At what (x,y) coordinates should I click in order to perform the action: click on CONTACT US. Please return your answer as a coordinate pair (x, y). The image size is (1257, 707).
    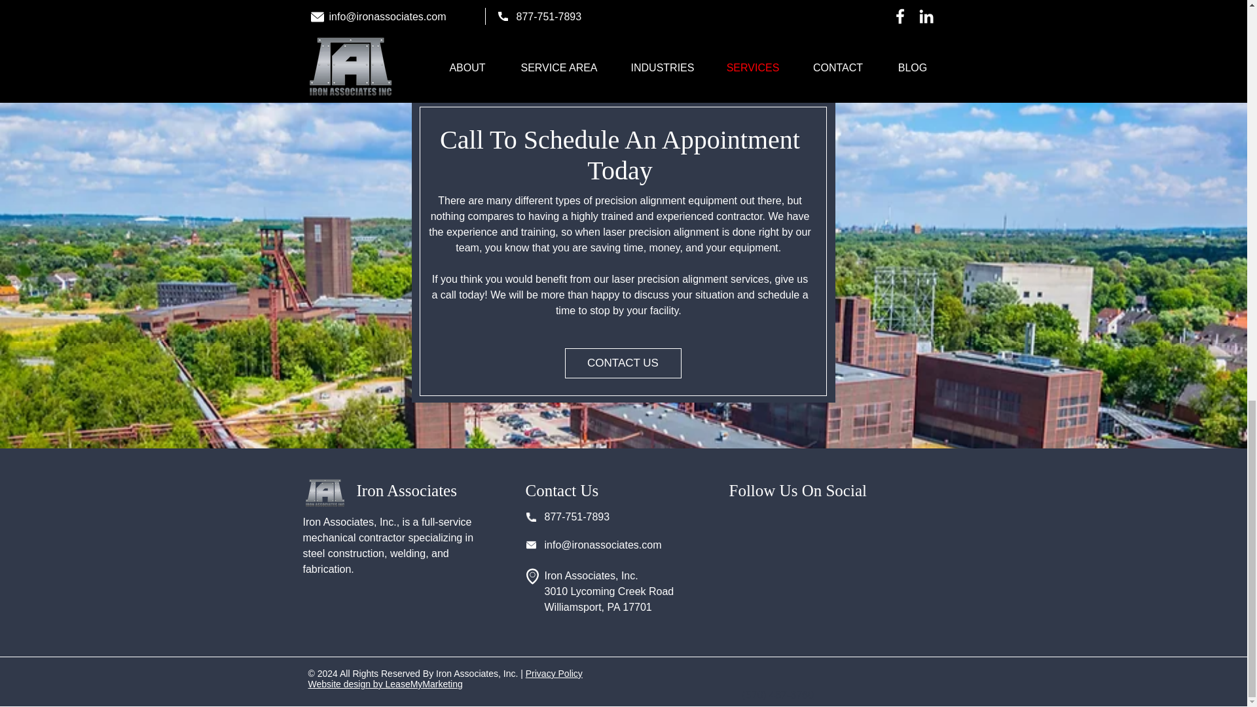
    Looking at the image, I should click on (623, 363).